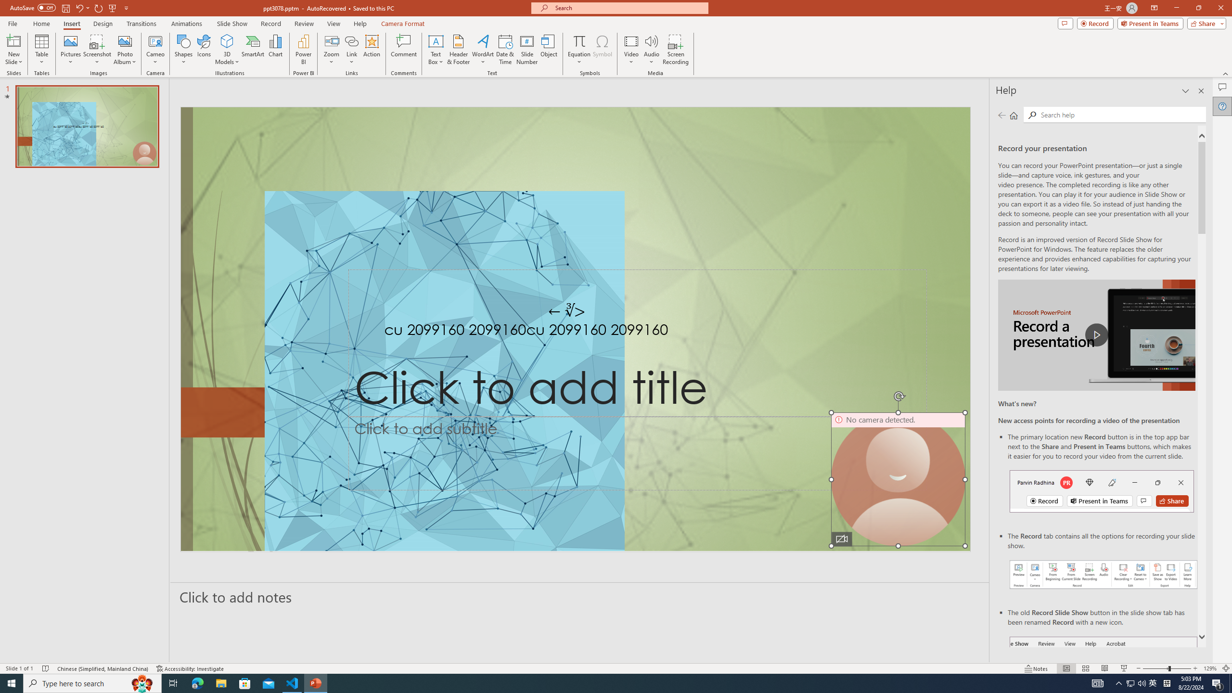 This screenshot has width=1232, height=693. Describe the element at coordinates (631, 50) in the screenshot. I see `Video` at that location.